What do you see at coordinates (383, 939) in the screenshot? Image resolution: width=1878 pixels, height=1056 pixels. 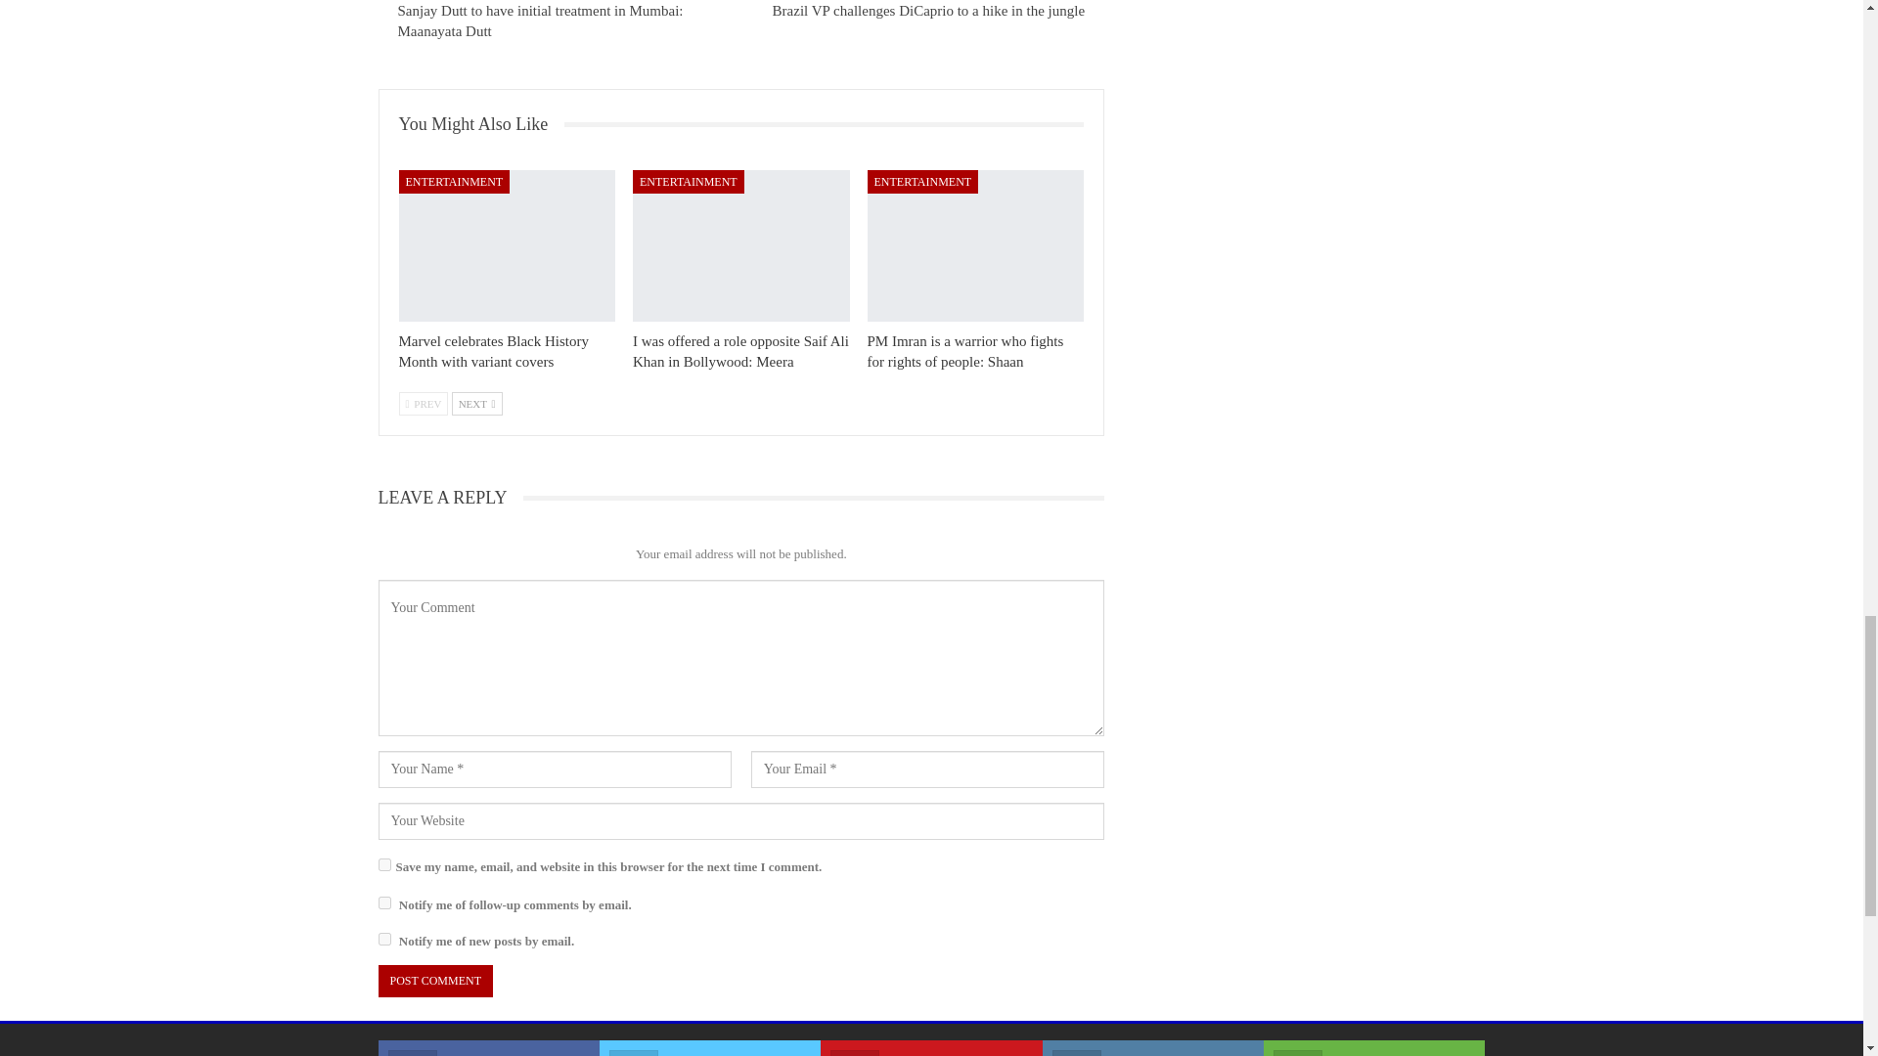 I see `subscribe` at bounding box center [383, 939].